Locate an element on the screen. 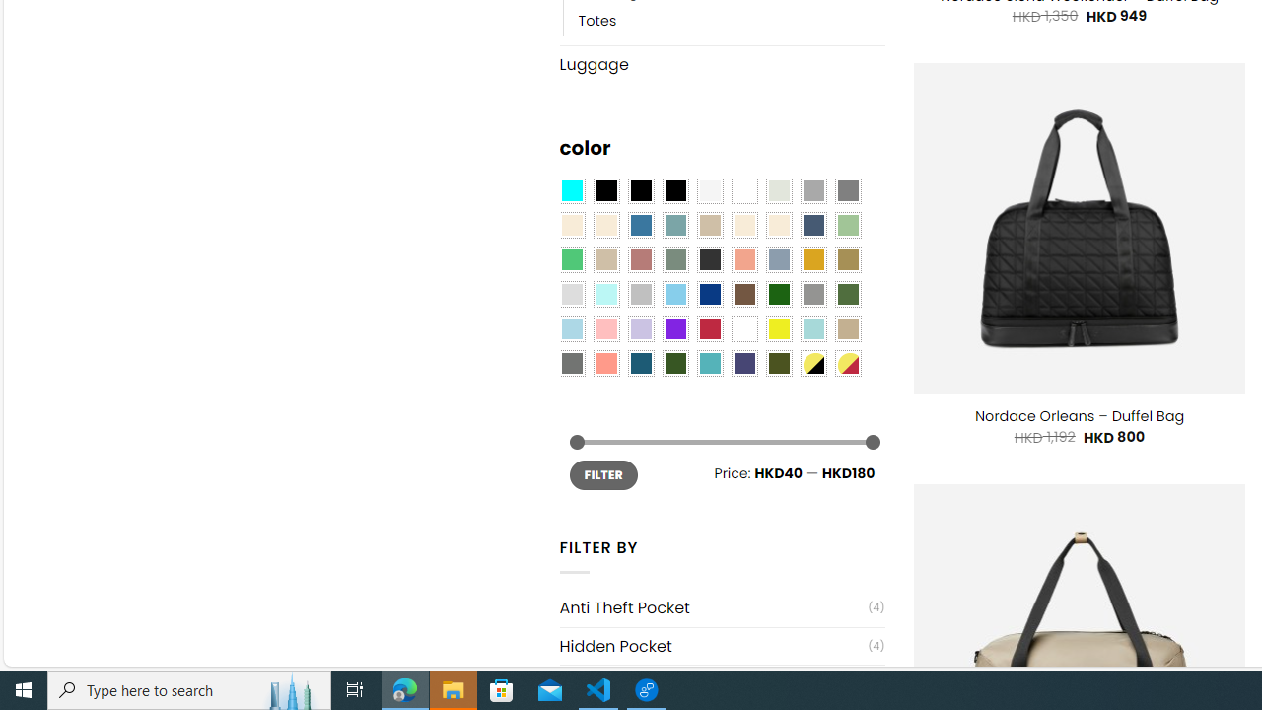 This screenshot has height=710, width=1262. Blue is located at coordinates (641, 225).